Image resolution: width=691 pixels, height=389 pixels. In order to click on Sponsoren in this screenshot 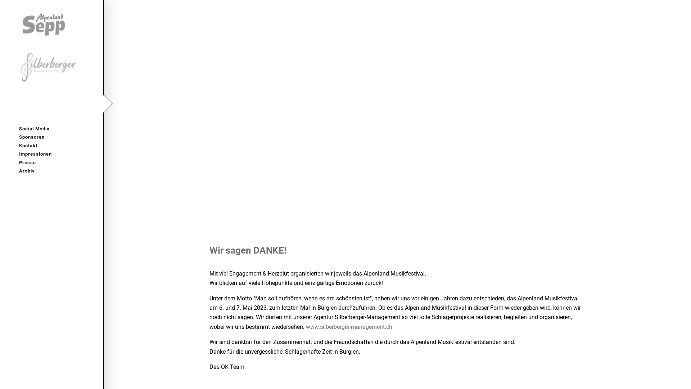, I will do `click(52, 137)`.